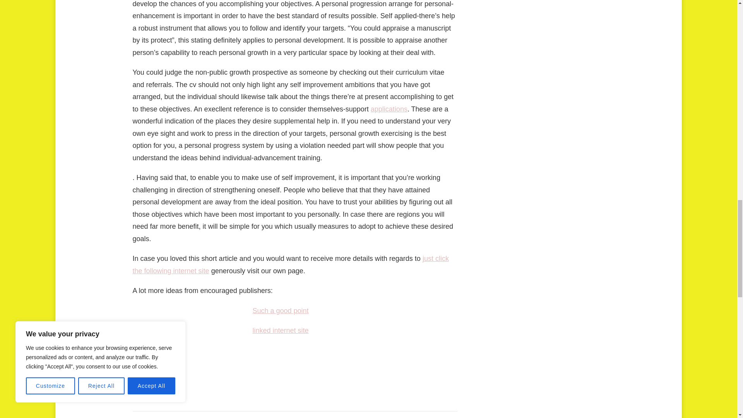  I want to click on Such a good point, so click(280, 310).